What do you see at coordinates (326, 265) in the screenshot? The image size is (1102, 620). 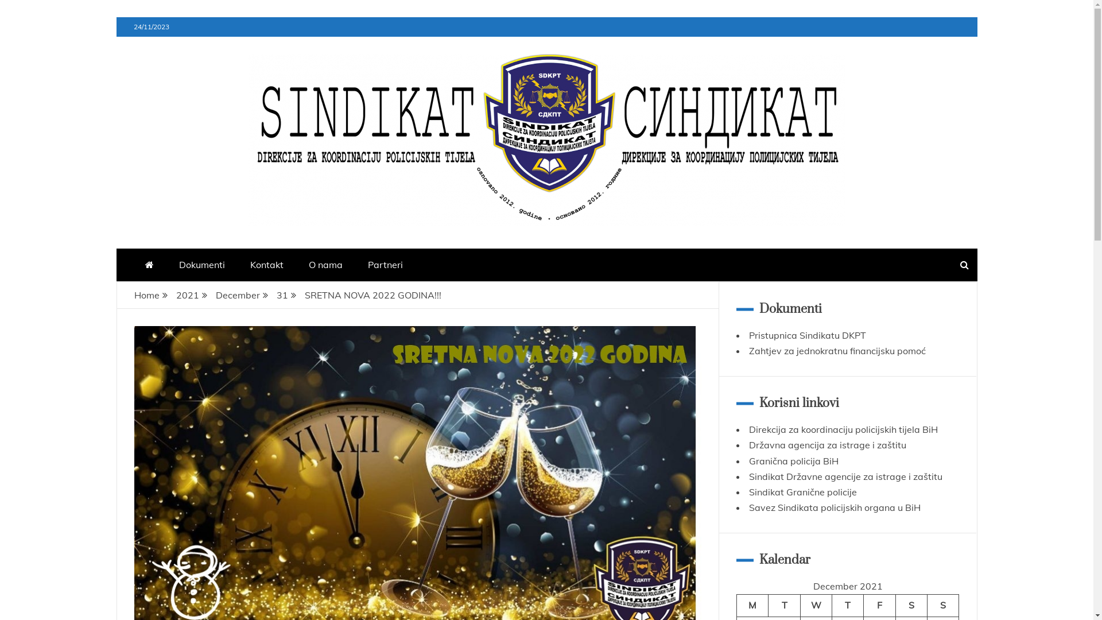 I see `O nama` at bounding box center [326, 265].